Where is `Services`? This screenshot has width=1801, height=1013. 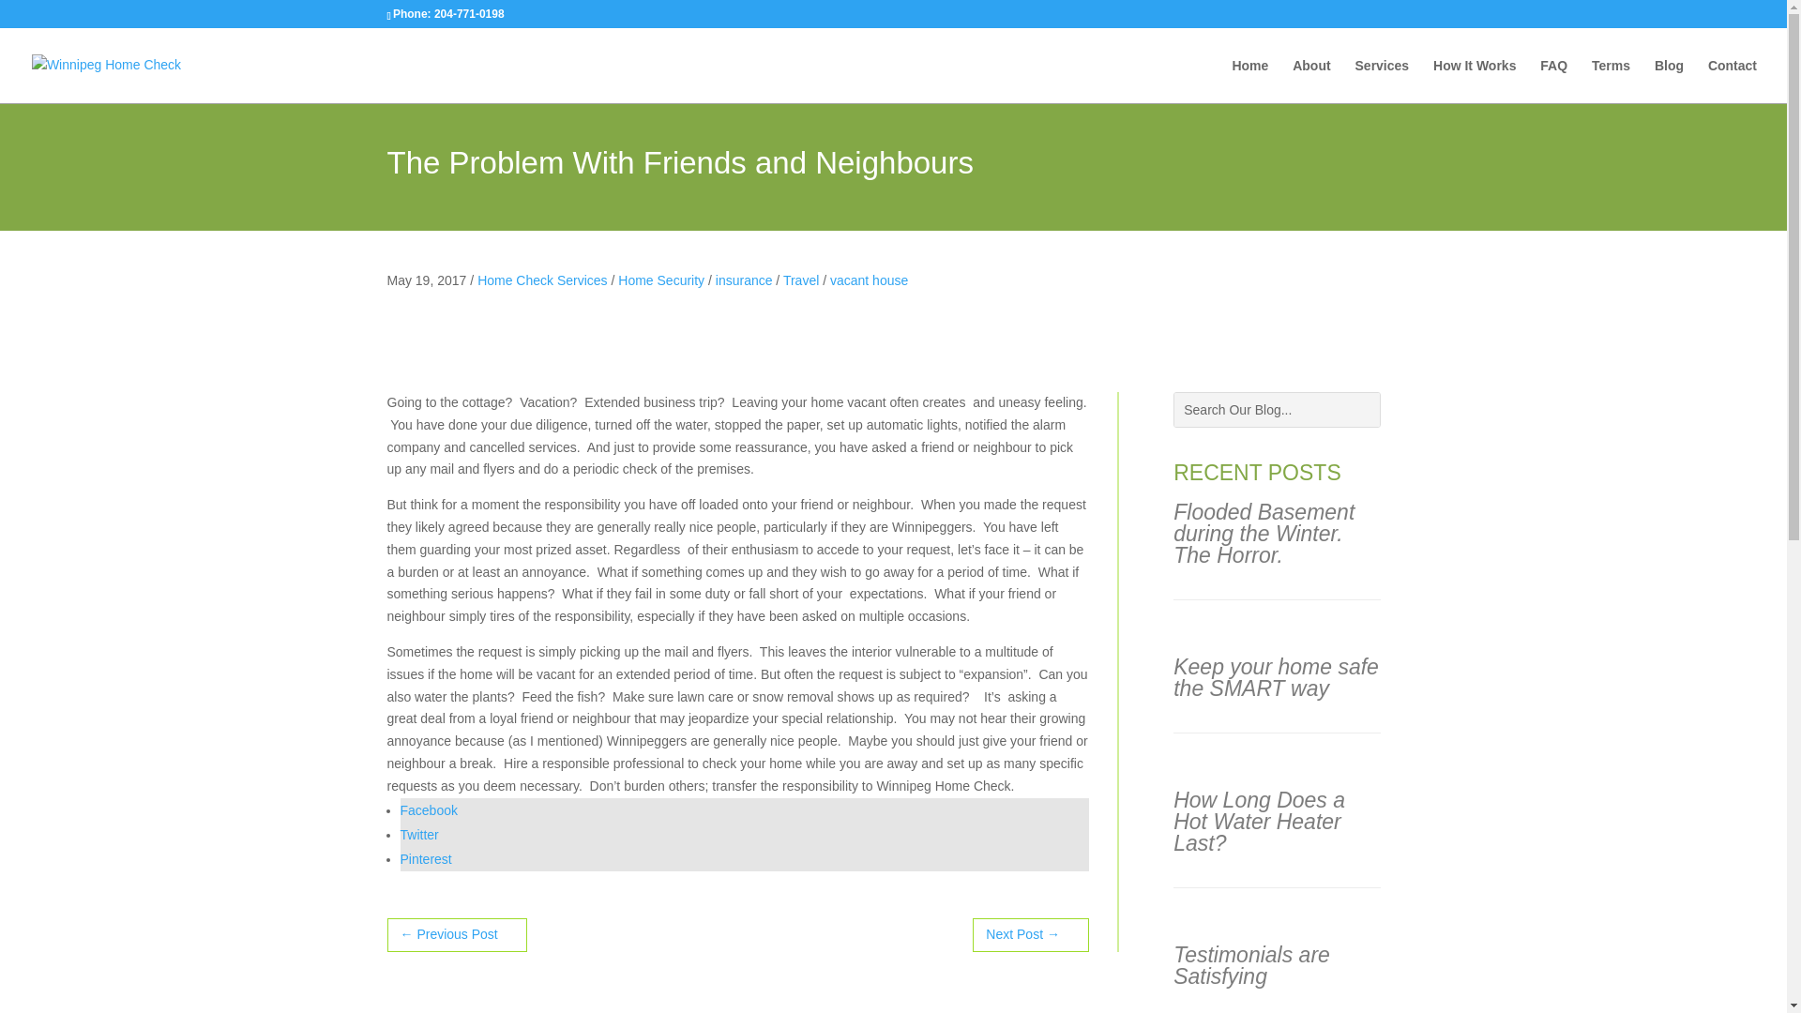
Services is located at coordinates (1383, 81).